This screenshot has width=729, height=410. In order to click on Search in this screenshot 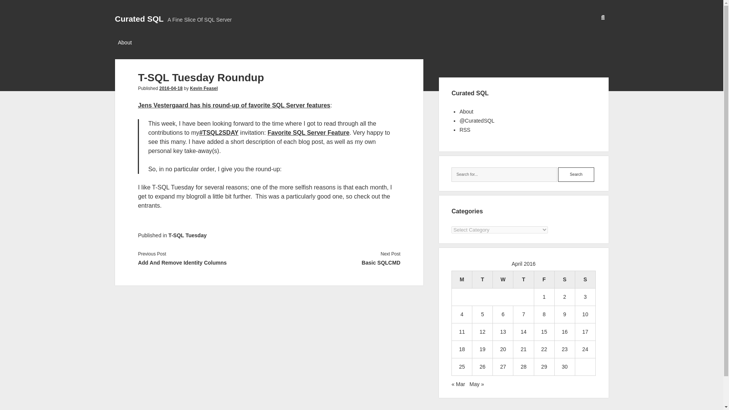, I will do `click(576, 175)`.